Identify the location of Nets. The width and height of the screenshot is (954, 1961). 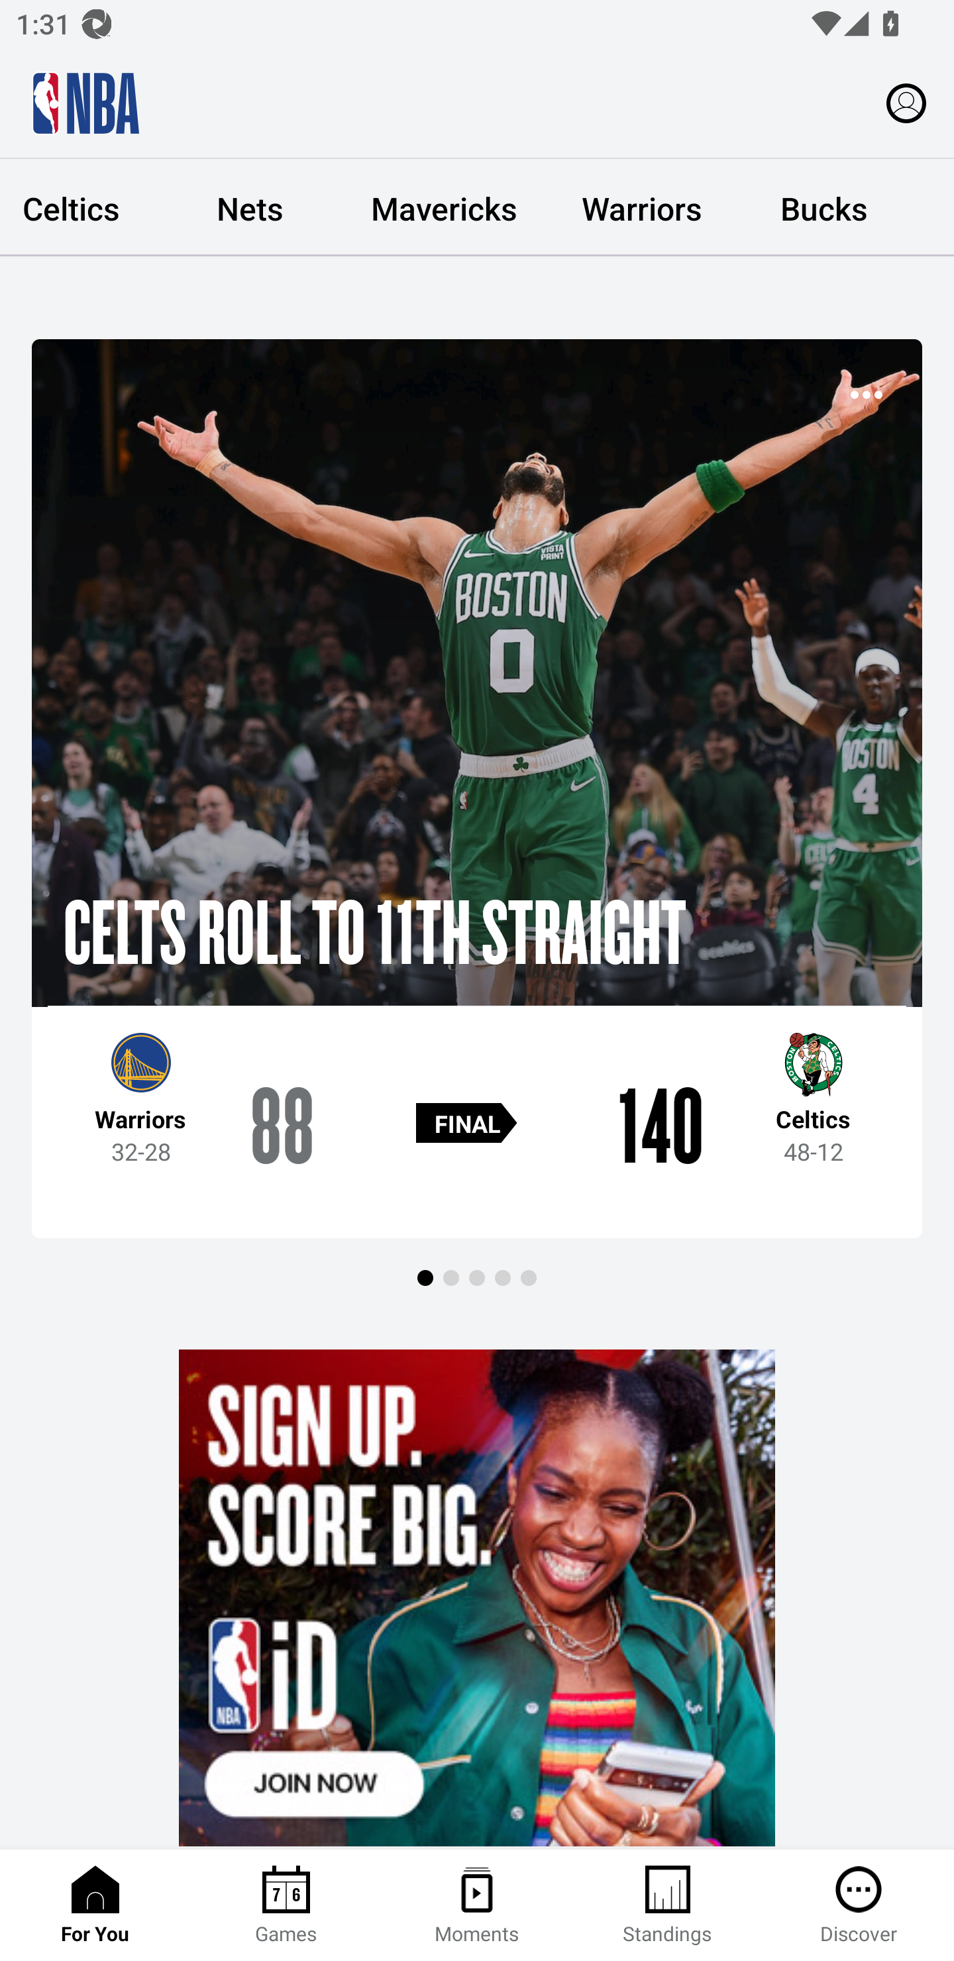
(249, 208).